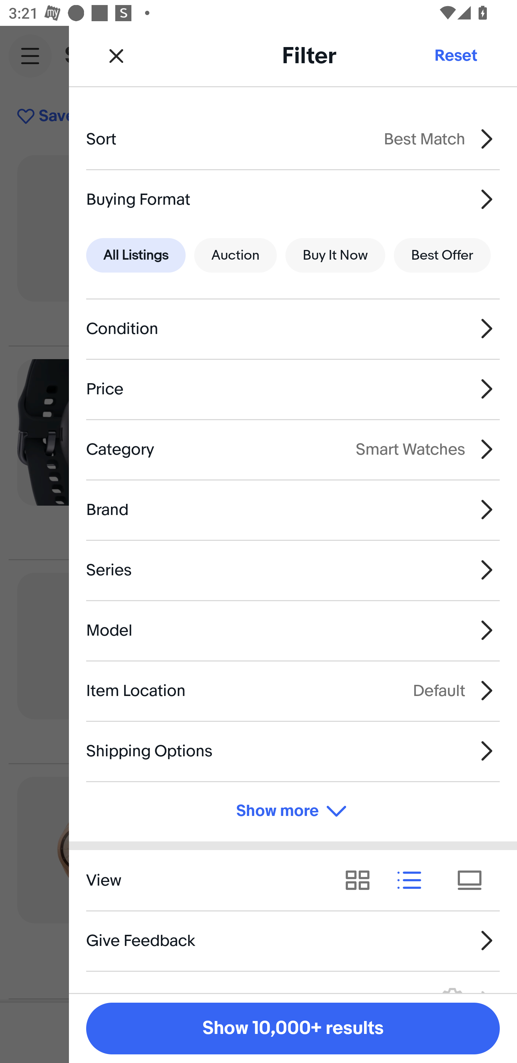  Describe the element at coordinates (474, 880) in the screenshot. I see `View results as tiles` at that location.